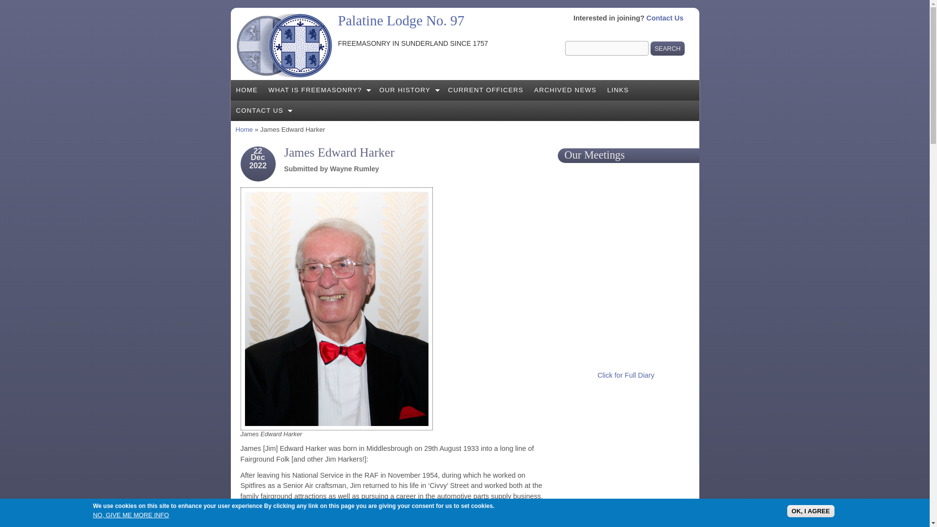 This screenshot has height=527, width=937. Describe the element at coordinates (318, 90) in the screenshot. I see `WHAT IS FREEMASONRY?` at that location.